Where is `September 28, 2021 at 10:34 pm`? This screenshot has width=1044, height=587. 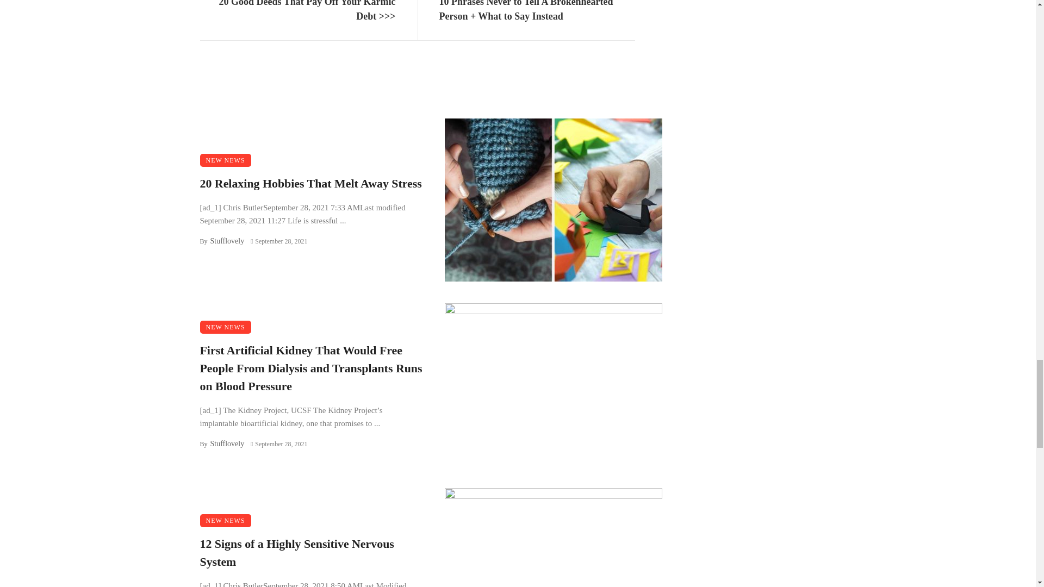
September 28, 2021 at 10:34 pm is located at coordinates (278, 444).